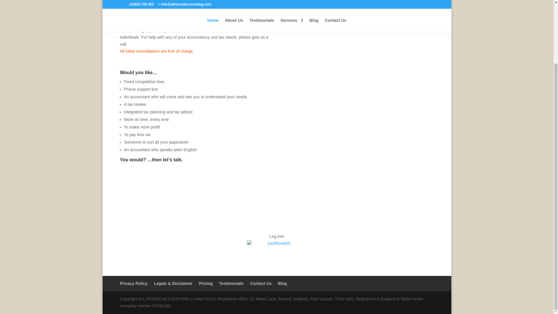 This screenshot has width=558, height=314. Describe the element at coordinates (133, 283) in the screenshot. I see `Privacy Policy` at that location.